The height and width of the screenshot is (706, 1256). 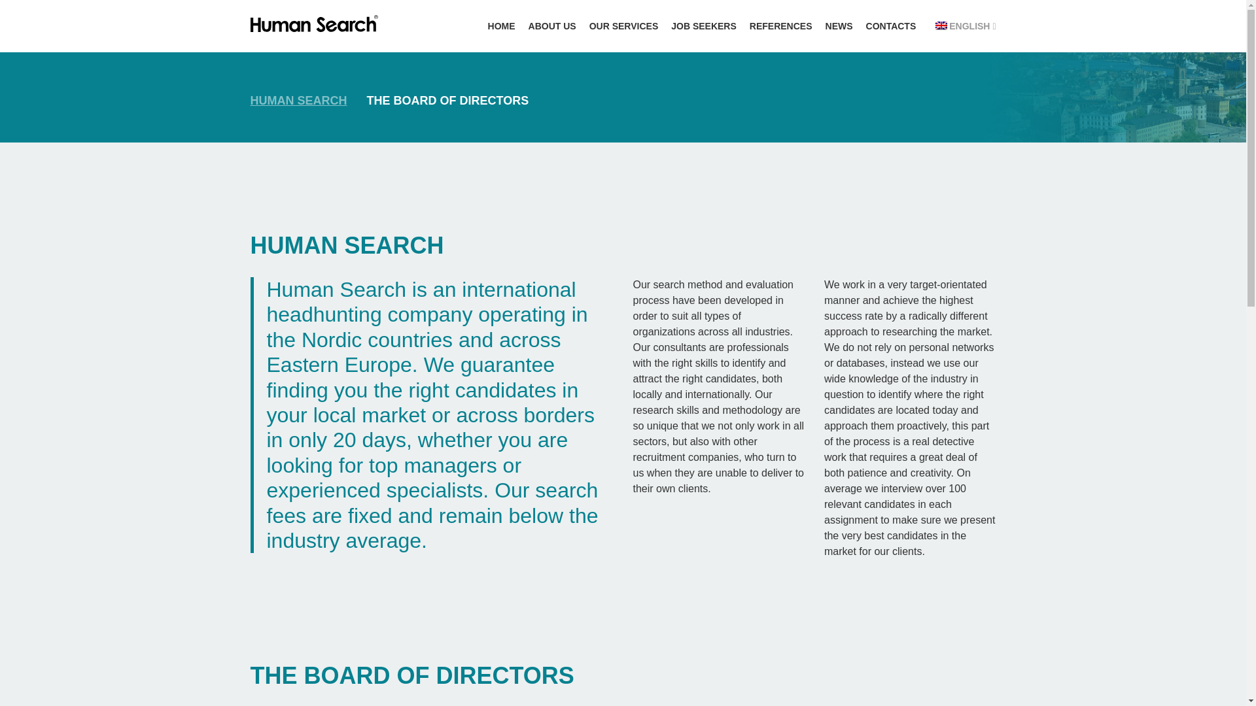 I want to click on CONTACTS, so click(x=891, y=26).